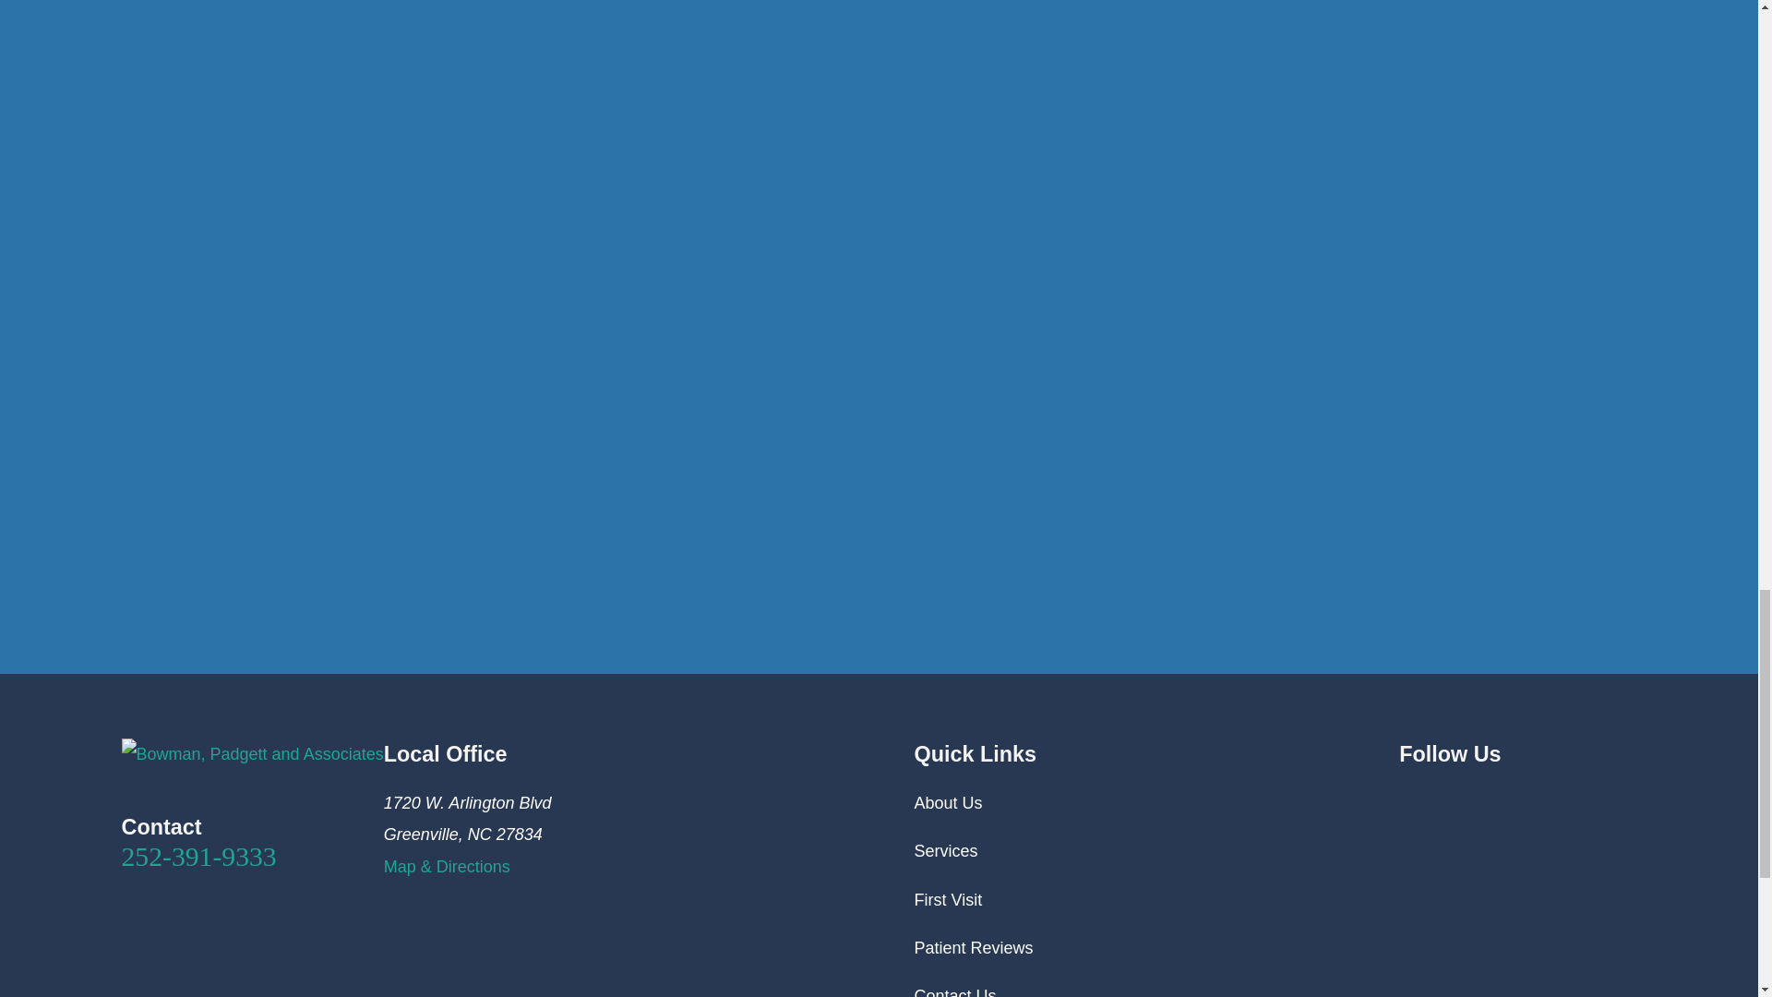 The height and width of the screenshot is (997, 1772). Describe the element at coordinates (1517, 799) in the screenshot. I see `Pinterest` at that location.